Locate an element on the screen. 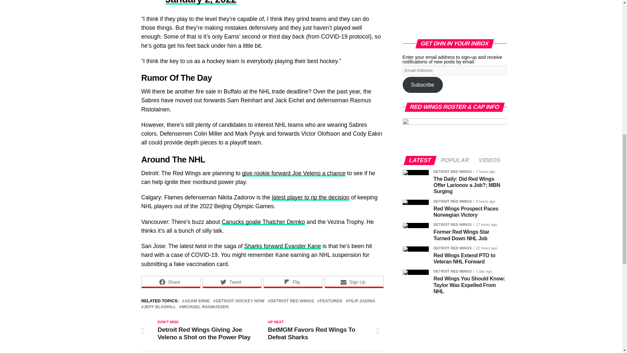 This screenshot has height=353, width=627. Share on Flip is located at coordinates (293, 282).